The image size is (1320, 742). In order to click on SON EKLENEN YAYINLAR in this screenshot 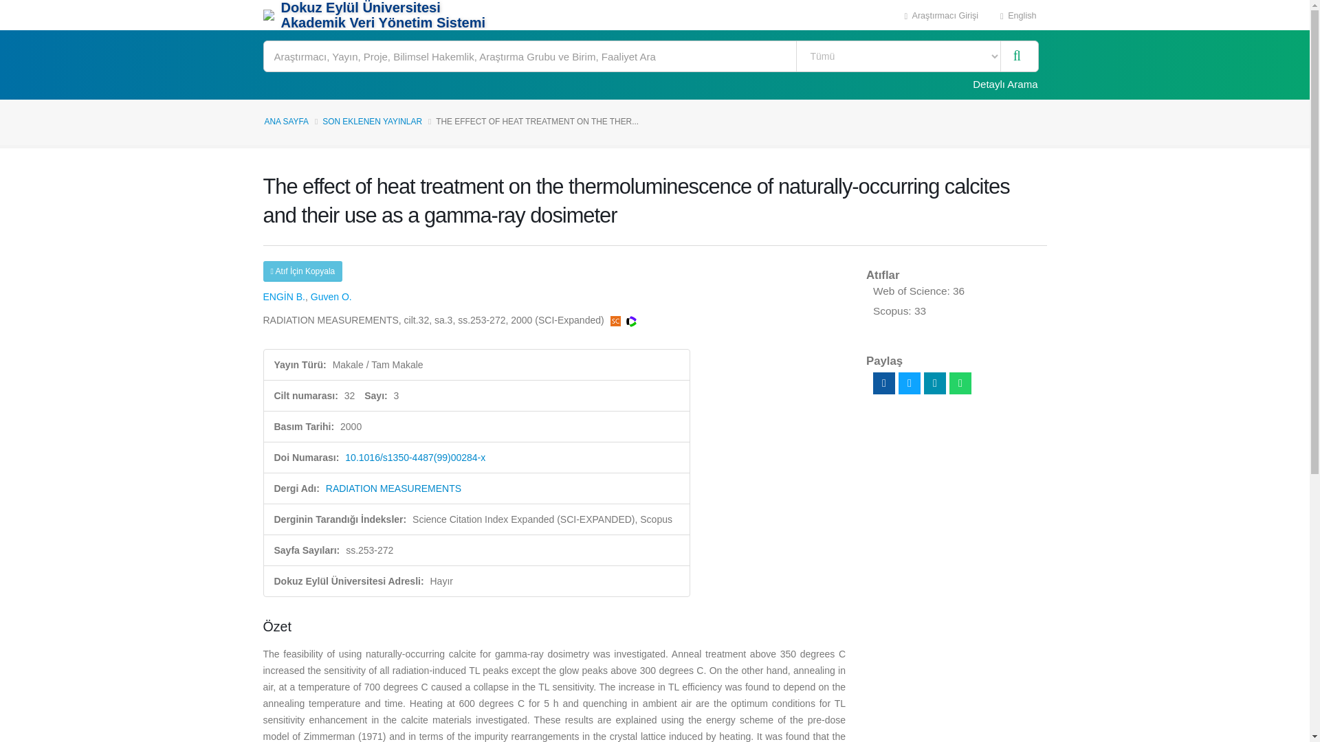, I will do `click(372, 121)`.